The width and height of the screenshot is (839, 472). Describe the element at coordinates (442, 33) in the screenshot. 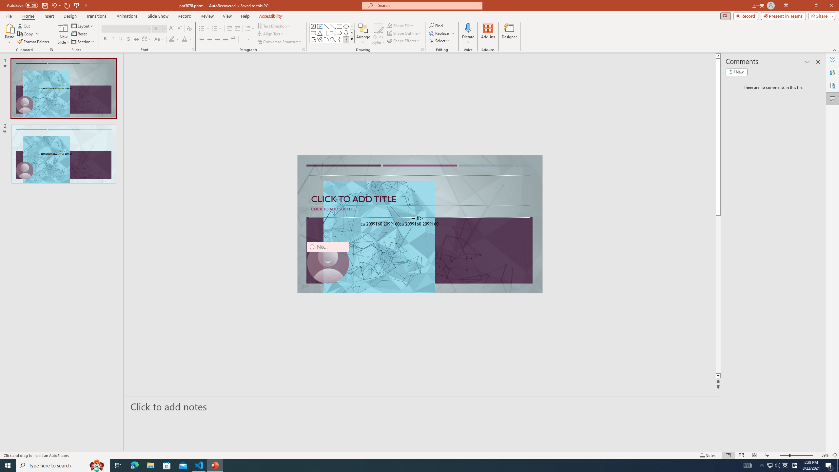

I see `Replace...` at that location.